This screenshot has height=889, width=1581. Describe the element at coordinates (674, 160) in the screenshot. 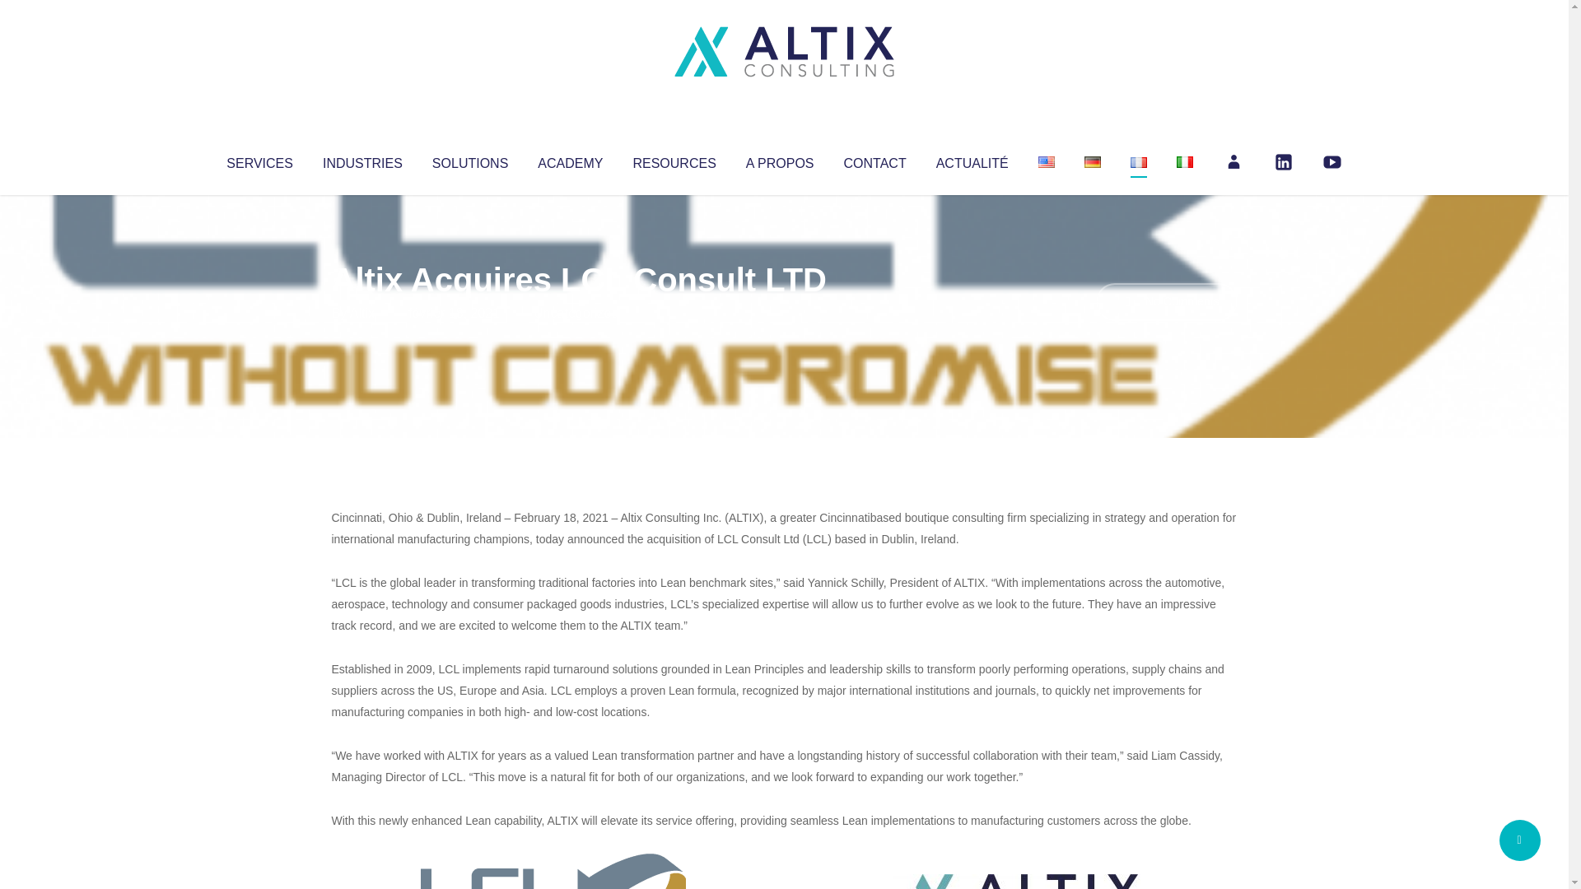

I see `RESOURCES` at that location.